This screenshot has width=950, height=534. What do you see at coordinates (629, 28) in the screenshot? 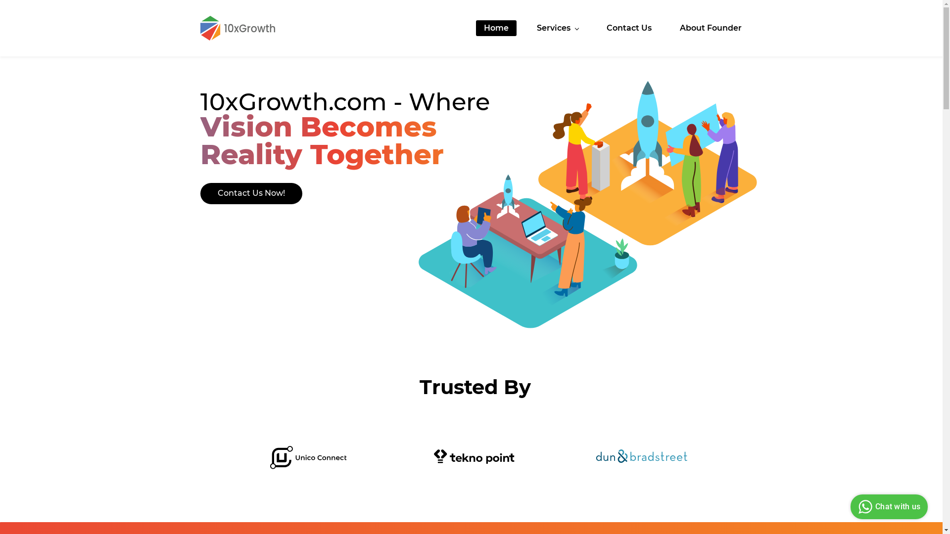
I see `Contact Us` at bounding box center [629, 28].